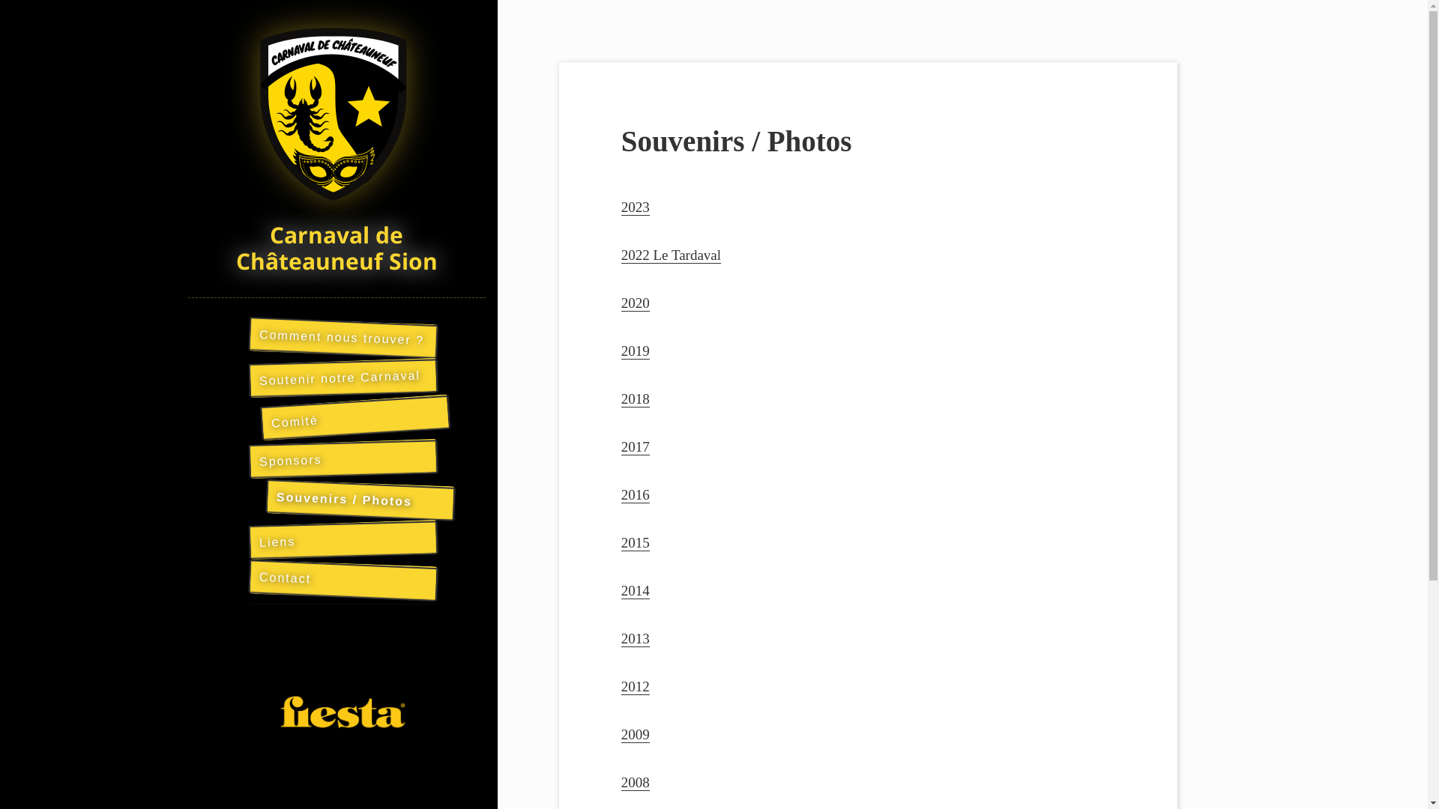  What do you see at coordinates (636, 447) in the screenshot?
I see `2017` at bounding box center [636, 447].